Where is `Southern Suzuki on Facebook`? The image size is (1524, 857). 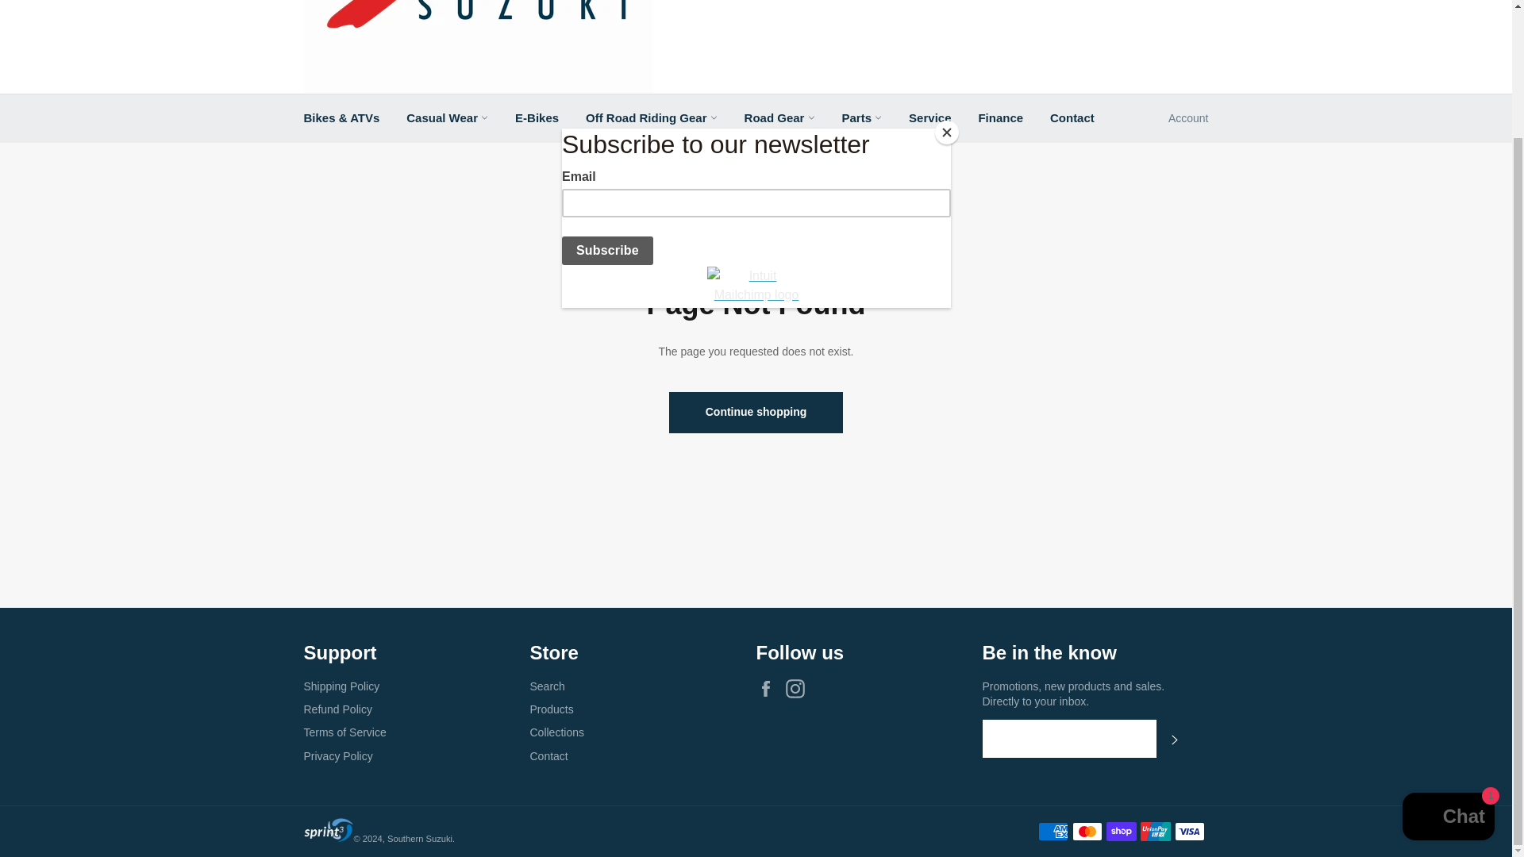
Southern Suzuki on Facebook is located at coordinates (769, 689).